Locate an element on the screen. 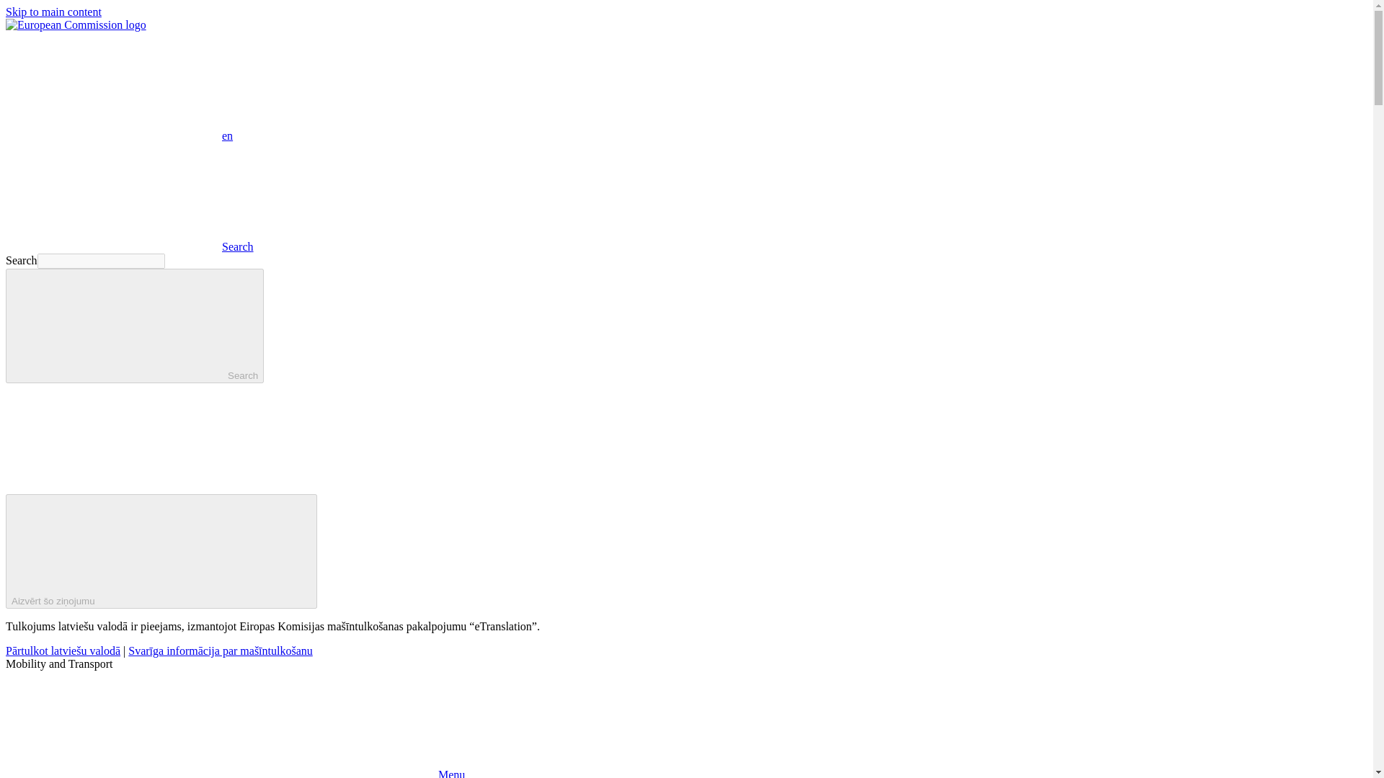 Image resolution: width=1384 pixels, height=778 pixels. Skip to main content is located at coordinates (53, 12).